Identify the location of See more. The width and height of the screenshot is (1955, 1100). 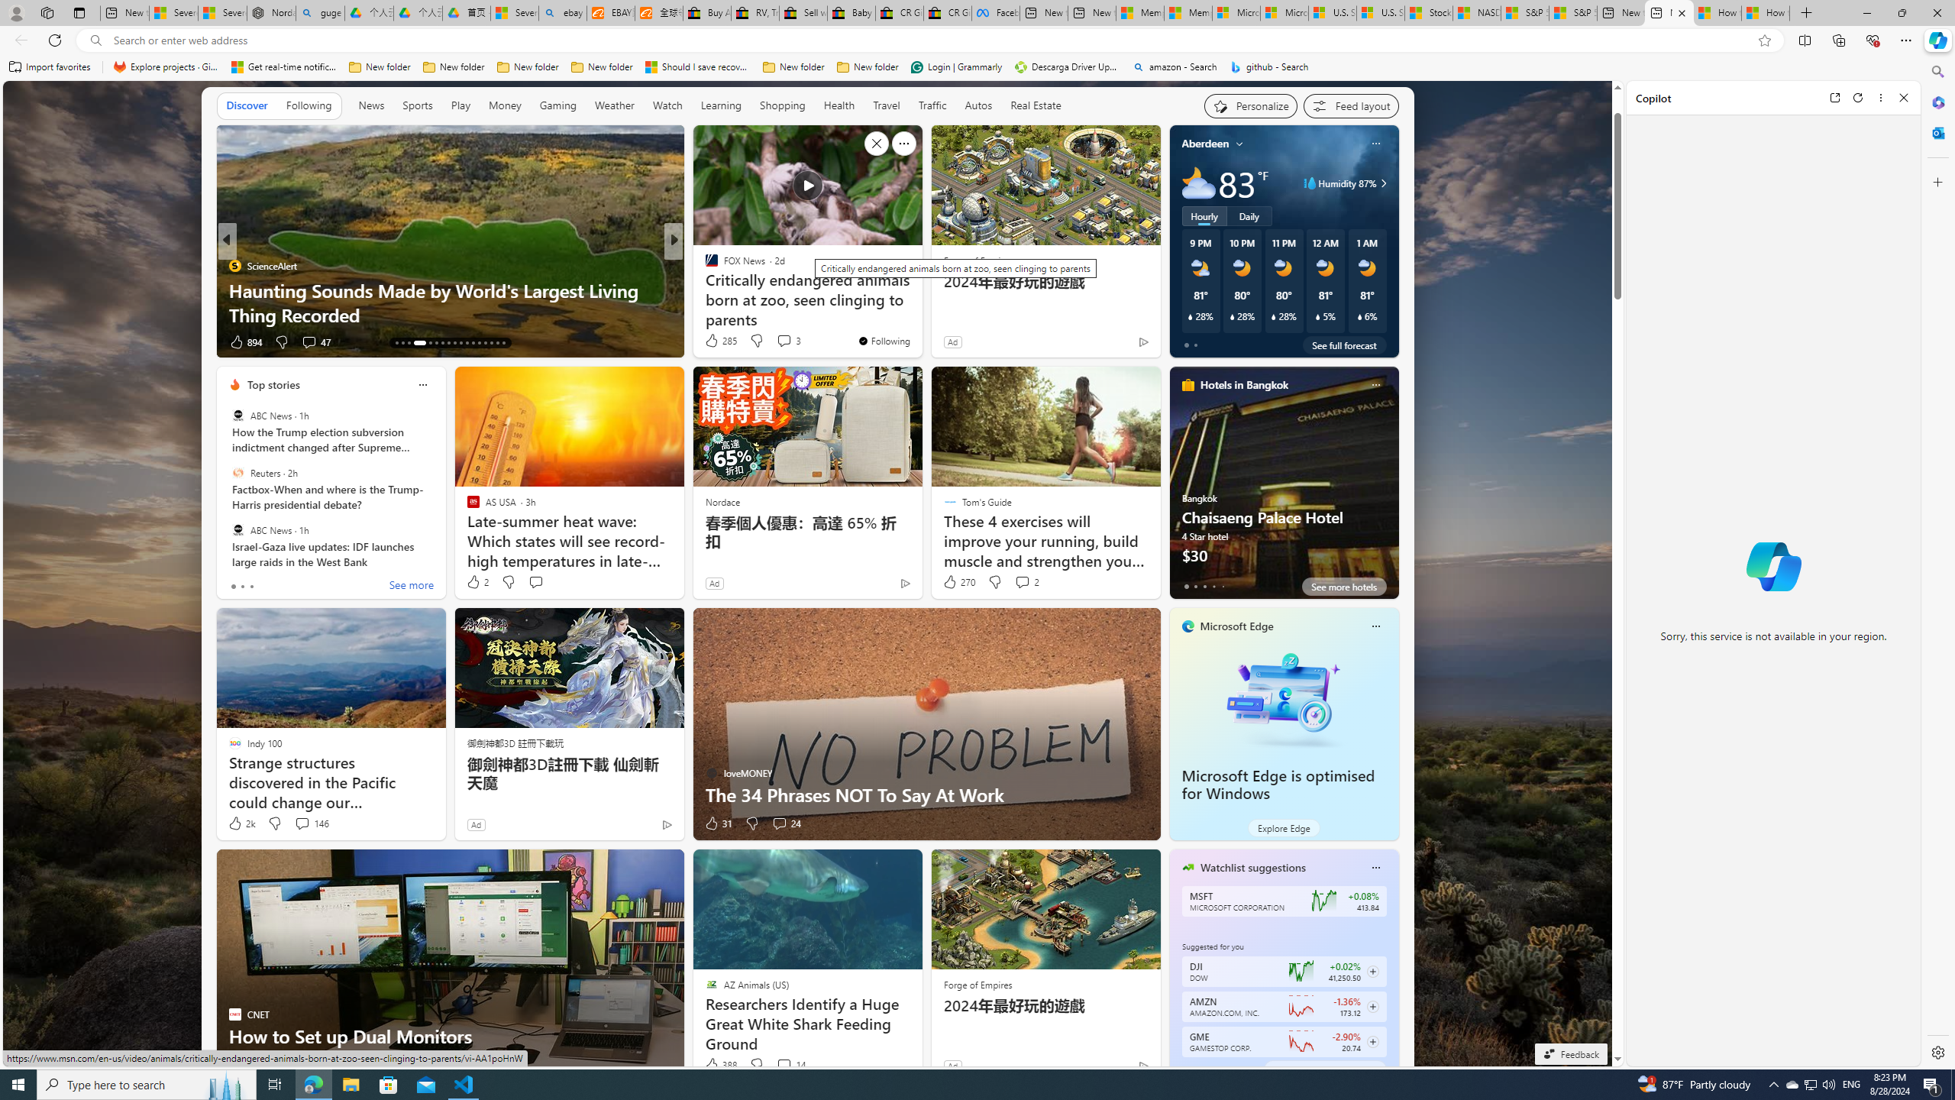
(904, 144).